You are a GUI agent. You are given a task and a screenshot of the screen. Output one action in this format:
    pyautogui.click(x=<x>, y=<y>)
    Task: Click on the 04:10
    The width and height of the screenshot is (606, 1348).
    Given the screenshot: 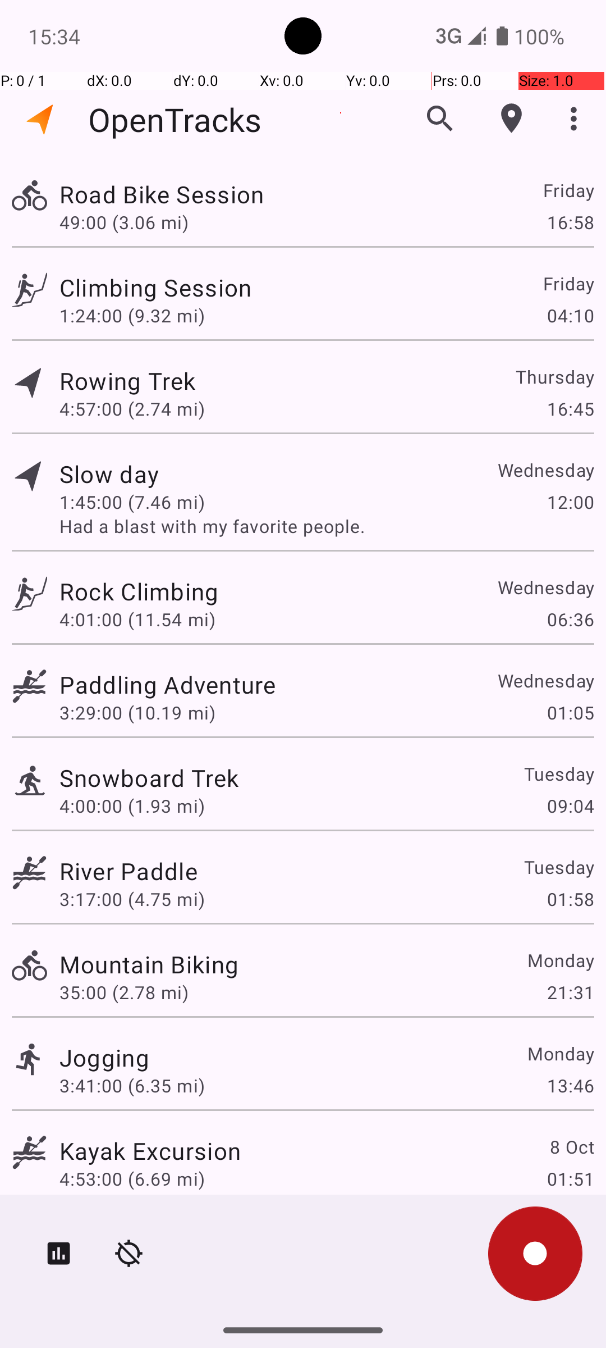 What is the action you would take?
    pyautogui.click(x=570, y=316)
    